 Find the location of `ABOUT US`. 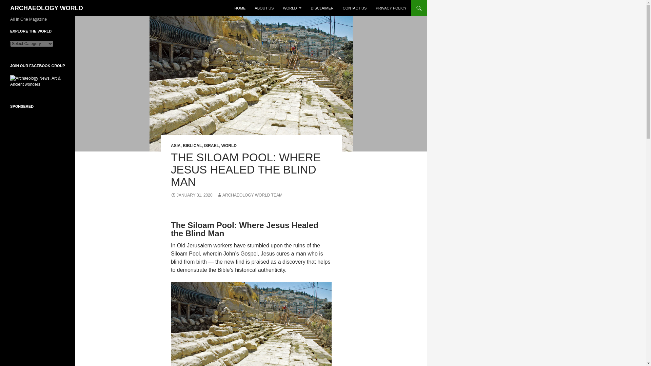

ABOUT US is located at coordinates (264, 8).